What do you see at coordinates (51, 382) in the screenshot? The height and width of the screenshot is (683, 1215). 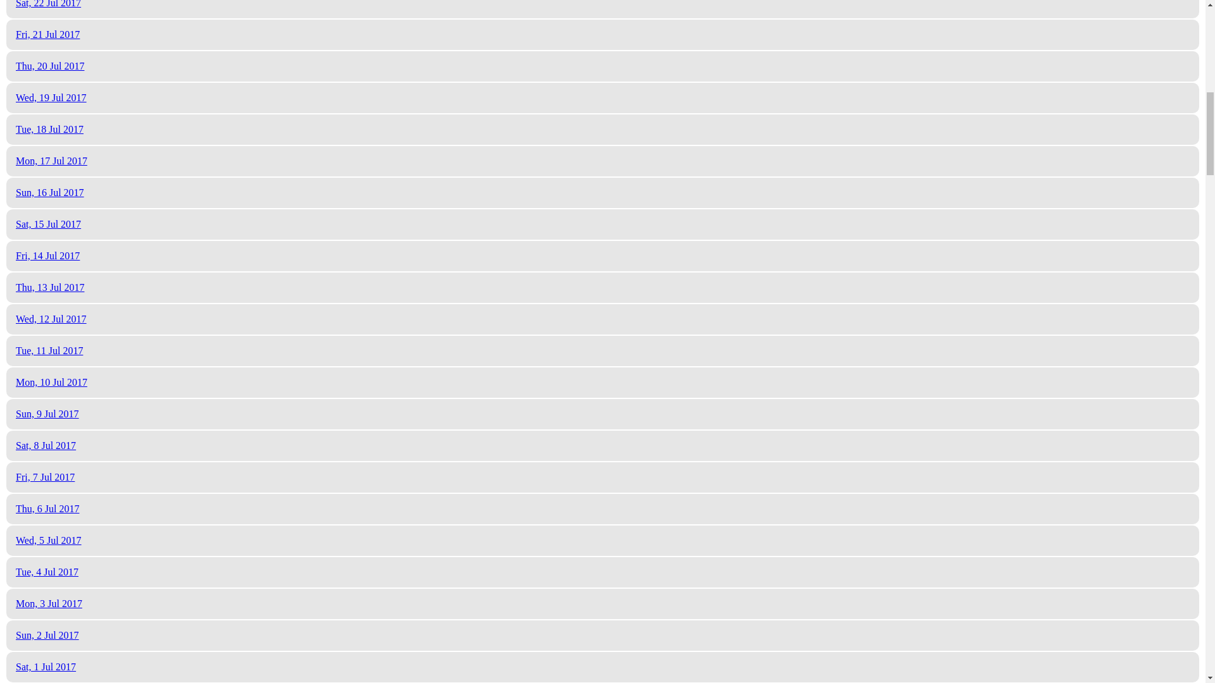 I see `Mon, 10 Jul 2017` at bounding box center [51, 382].